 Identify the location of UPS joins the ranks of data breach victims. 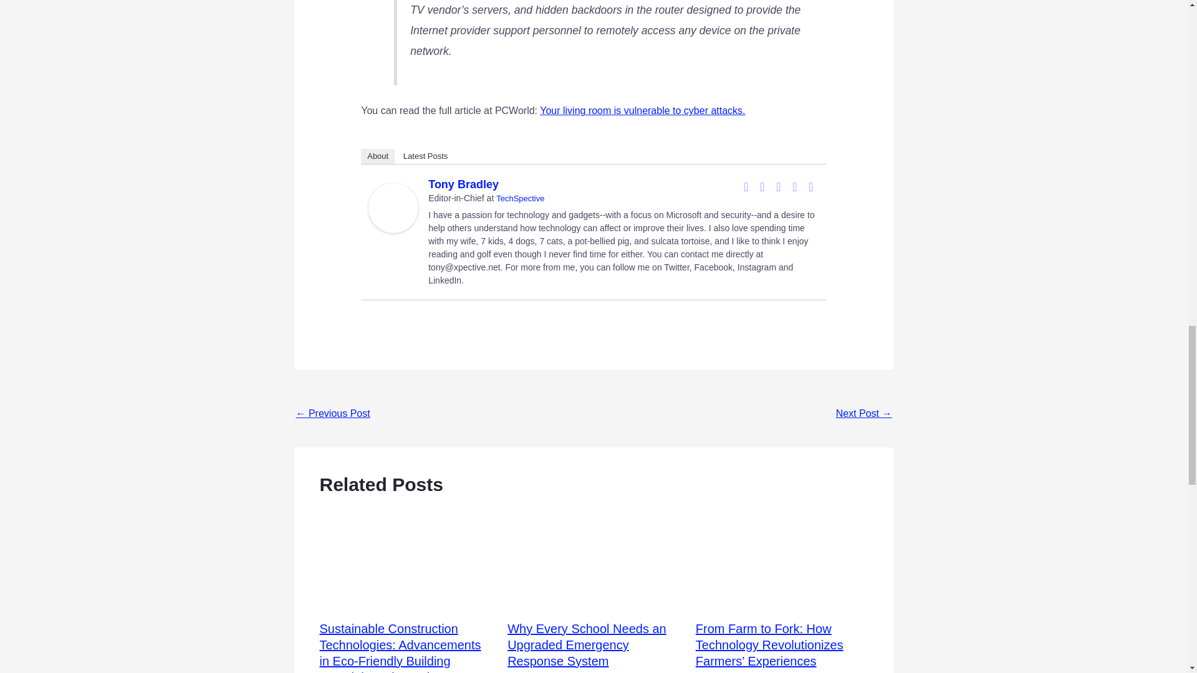
(333, 414).